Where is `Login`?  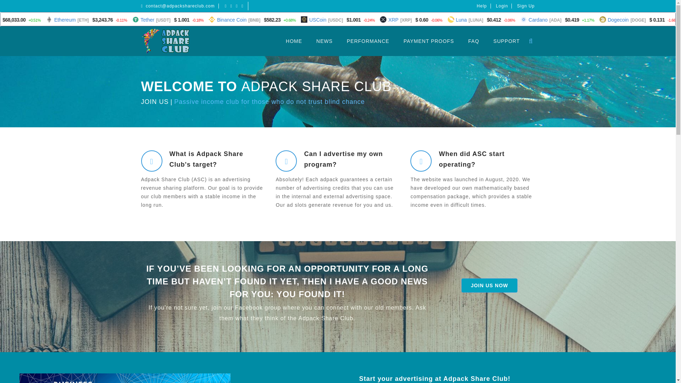 Login is located at coordinates (502, 6).